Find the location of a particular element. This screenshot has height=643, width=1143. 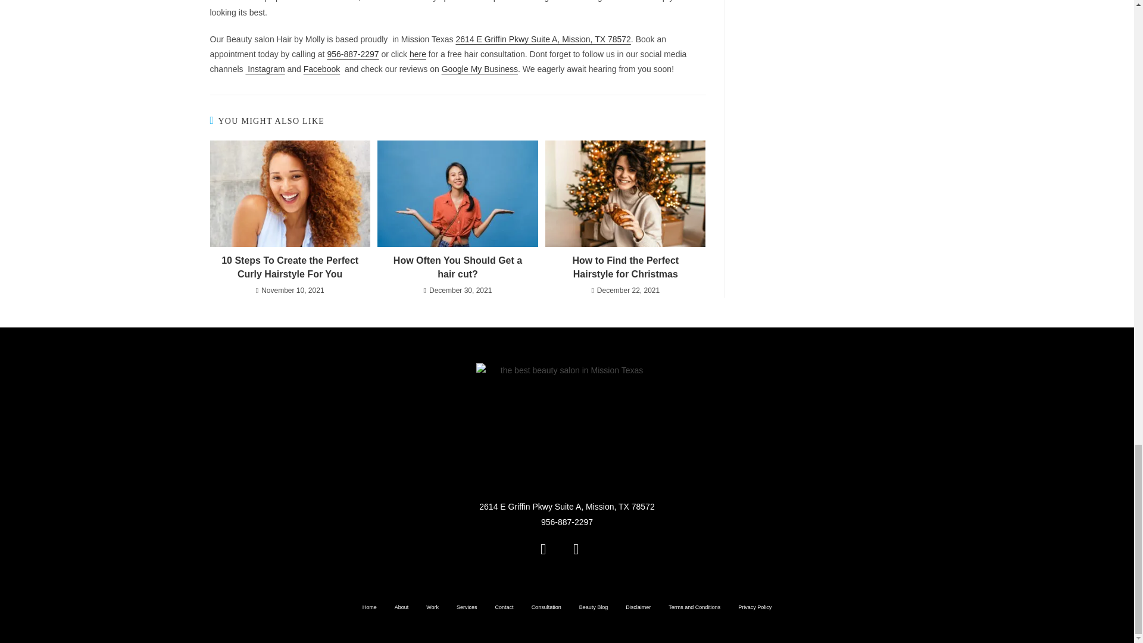

 Instagram is located at coordinates (265, 69).